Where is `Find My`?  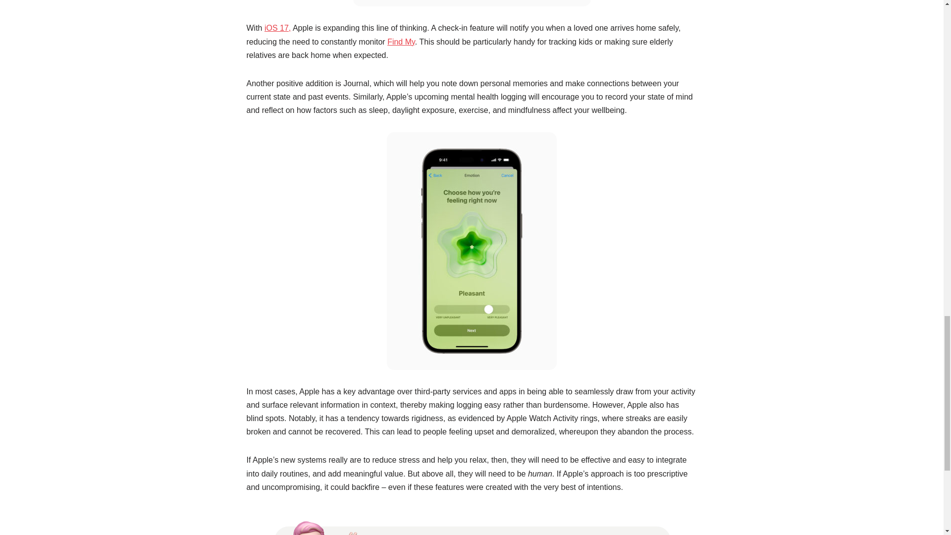
Find My is located at coordinates (401, 42).